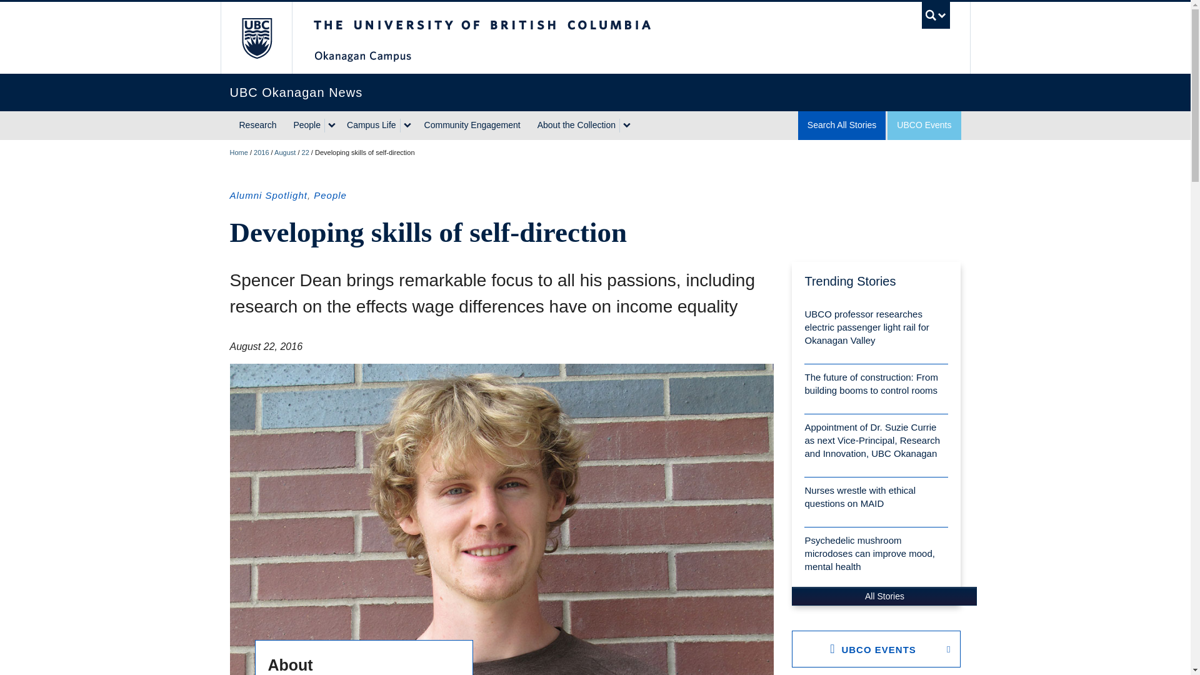 The width and height of the screenshot is (1200, 675). What do you see at coordinates (239, 152) in the screenshot?
I see `UBC Okanagan News` at bounding box center [239, 152].